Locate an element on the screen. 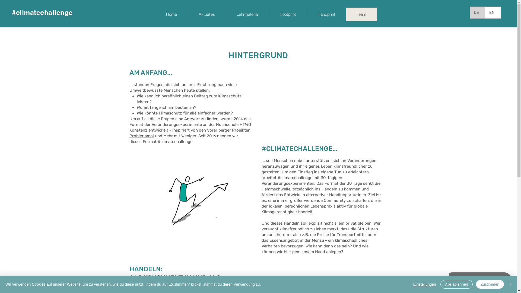 Image resolution: width=521 pixels, height=293 pixels. Handprint is located at coordinates (326, 14).